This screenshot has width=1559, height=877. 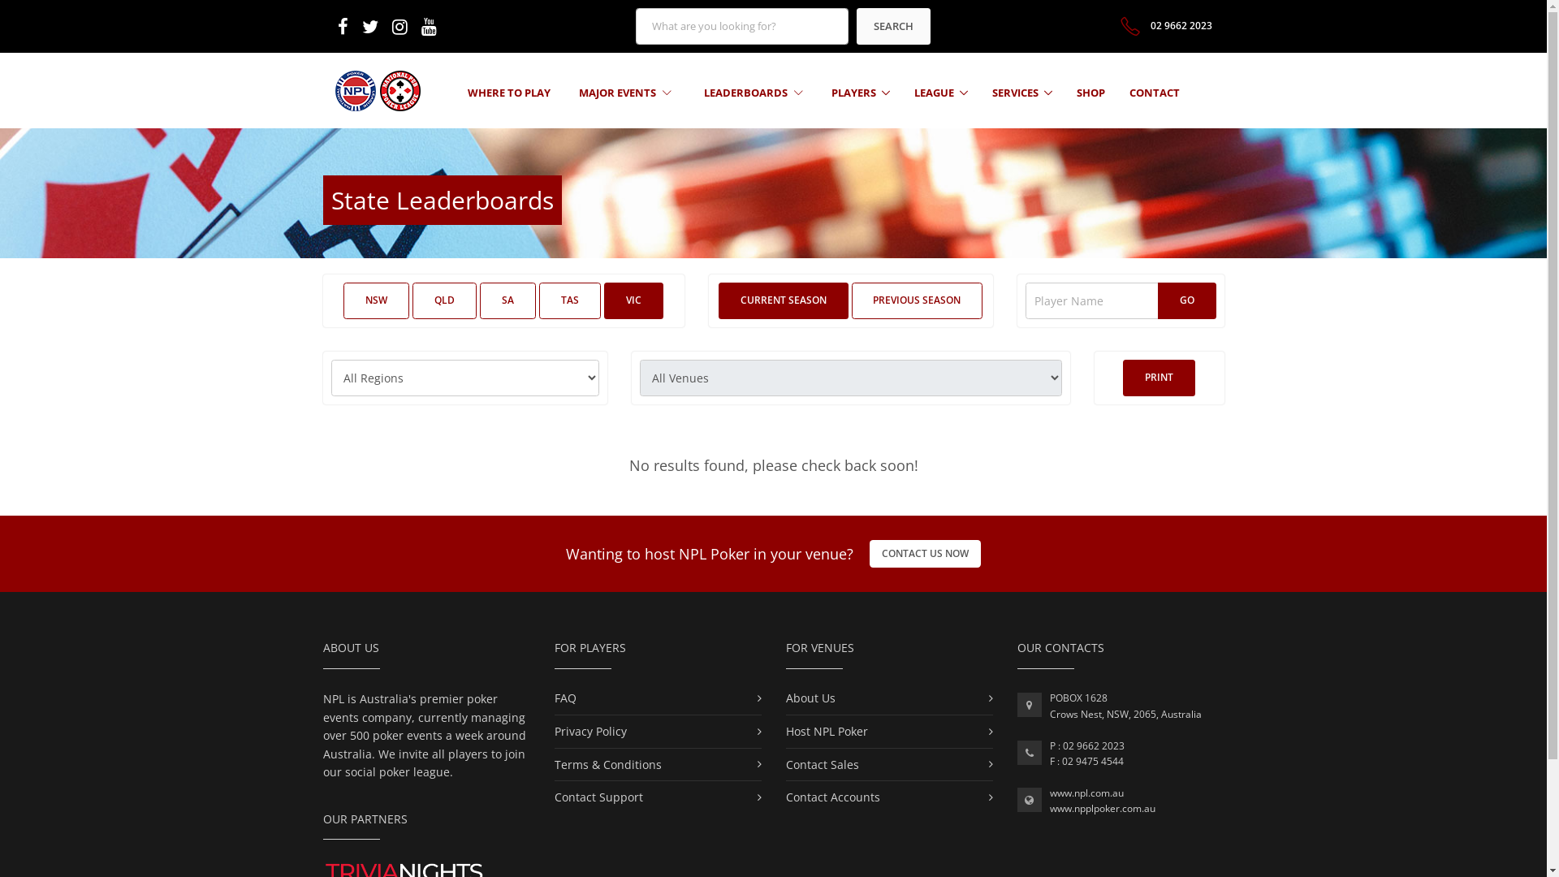 What do you see at coordinates (926, 553) in the screenshot?
I see `CONTACT US NOW` at bounding box center [926, 553].